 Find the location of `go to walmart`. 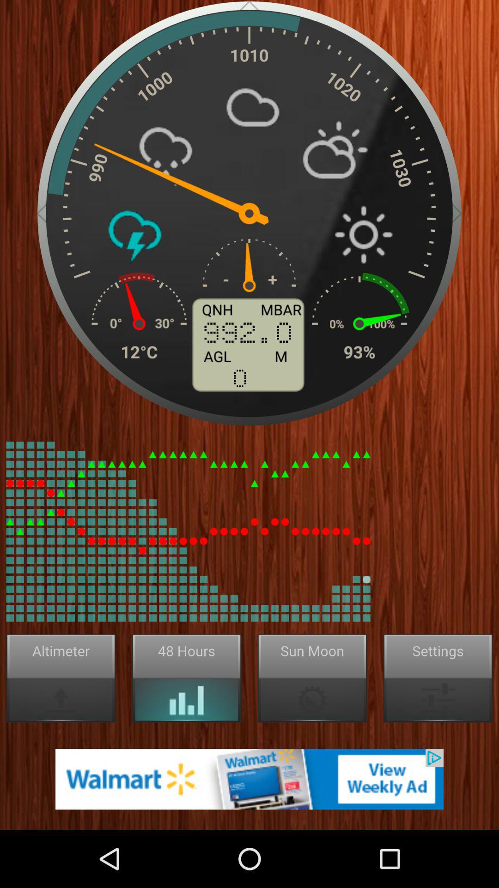

go to walmart is located at coordinates (249, 779).